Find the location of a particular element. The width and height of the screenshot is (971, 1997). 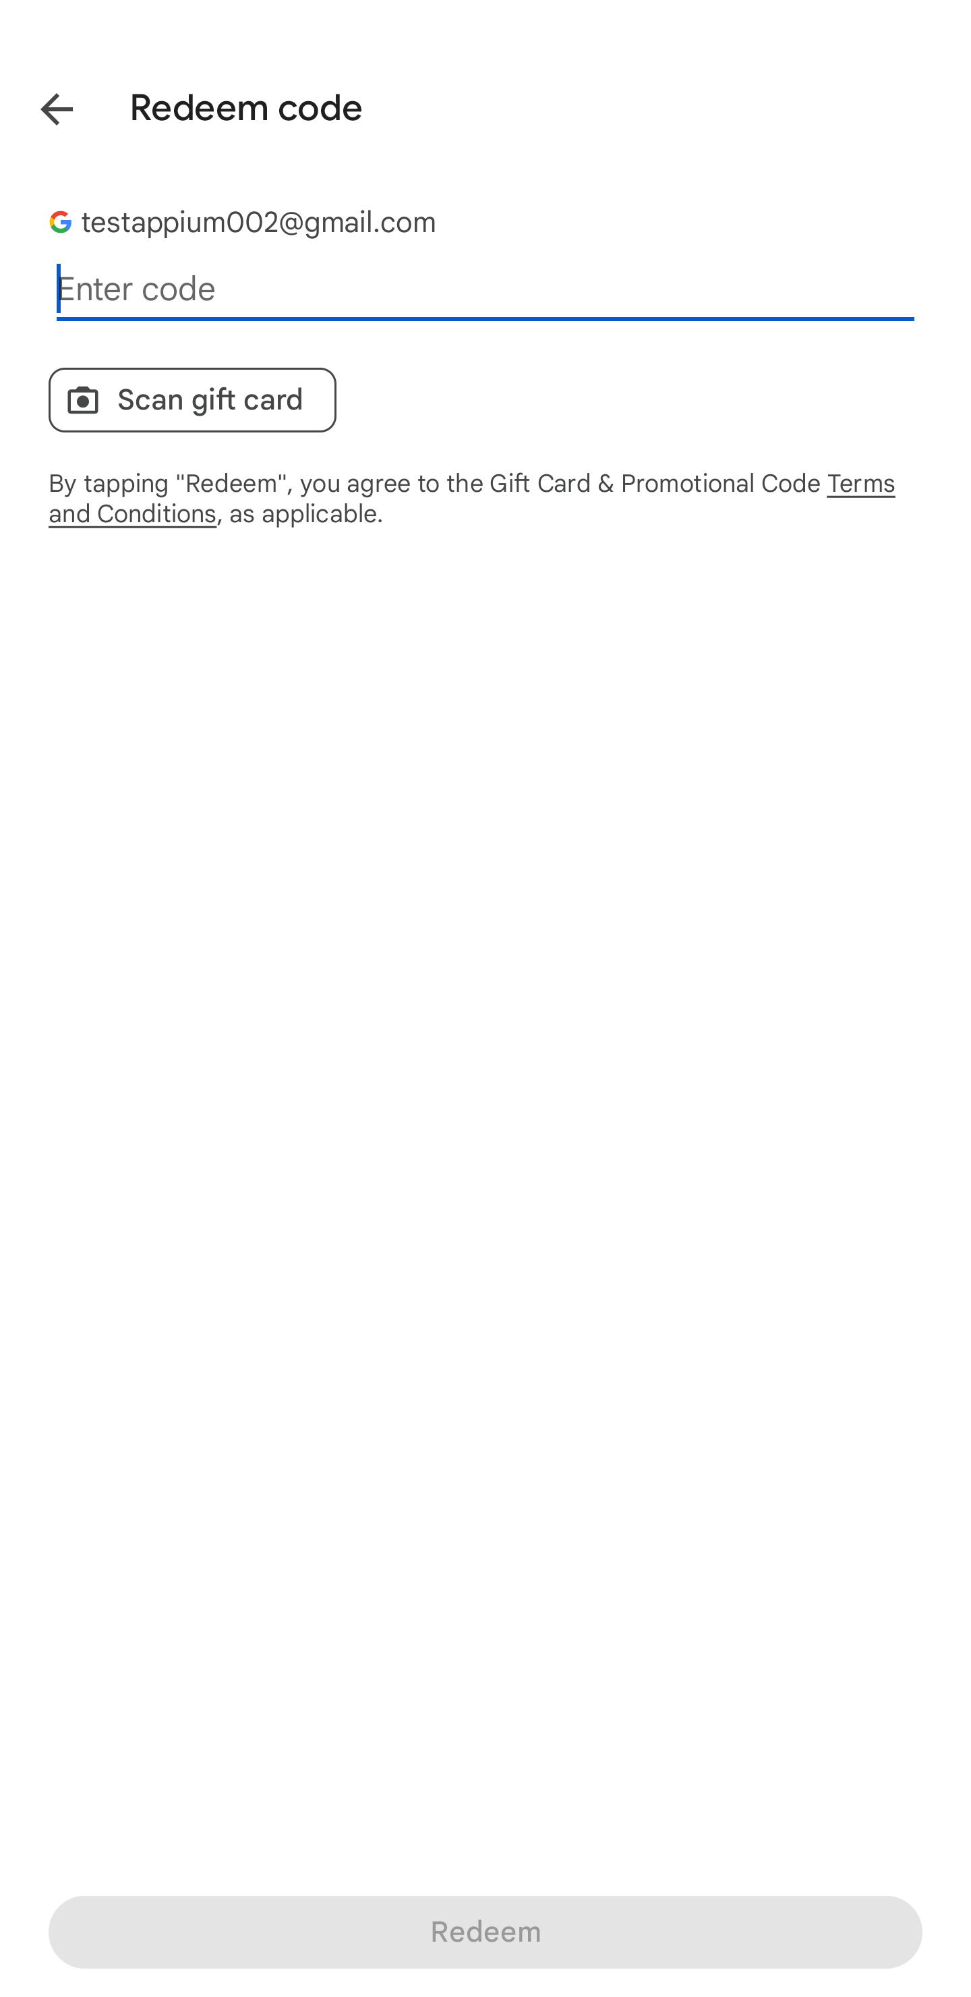

Scan gift card is located at coordinates (193, 400).